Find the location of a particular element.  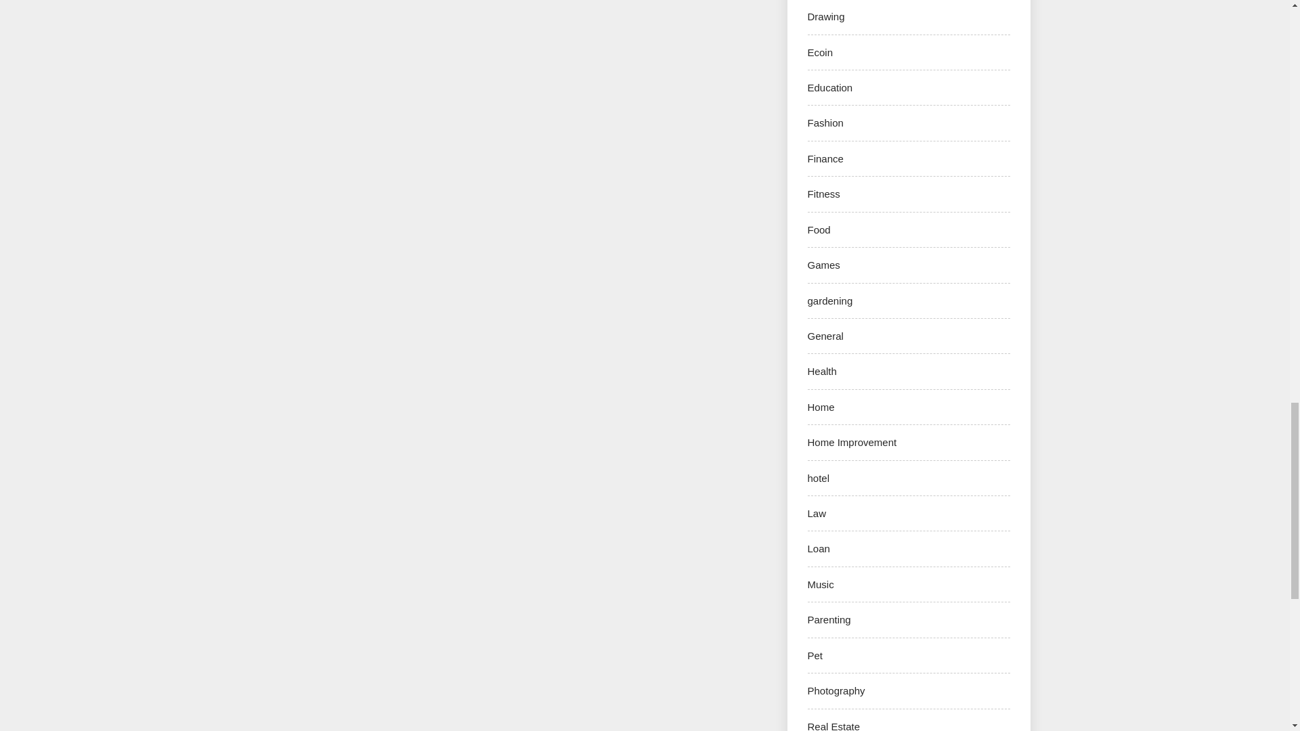

Ecoin is located at coordinates (820, 53).